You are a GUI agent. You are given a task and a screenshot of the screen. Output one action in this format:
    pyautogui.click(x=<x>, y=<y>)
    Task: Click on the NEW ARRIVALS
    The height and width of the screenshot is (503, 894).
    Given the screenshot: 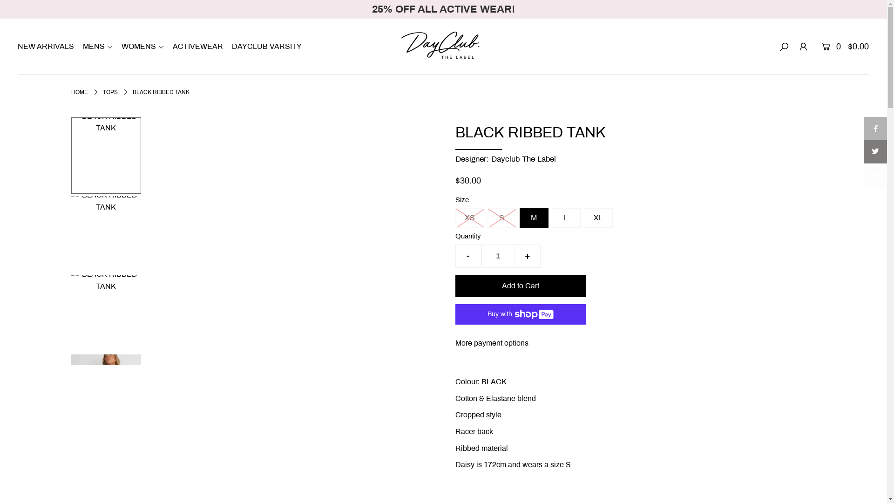 What is the action you would take?
    pyautogui.click(x=49, y=47)
    